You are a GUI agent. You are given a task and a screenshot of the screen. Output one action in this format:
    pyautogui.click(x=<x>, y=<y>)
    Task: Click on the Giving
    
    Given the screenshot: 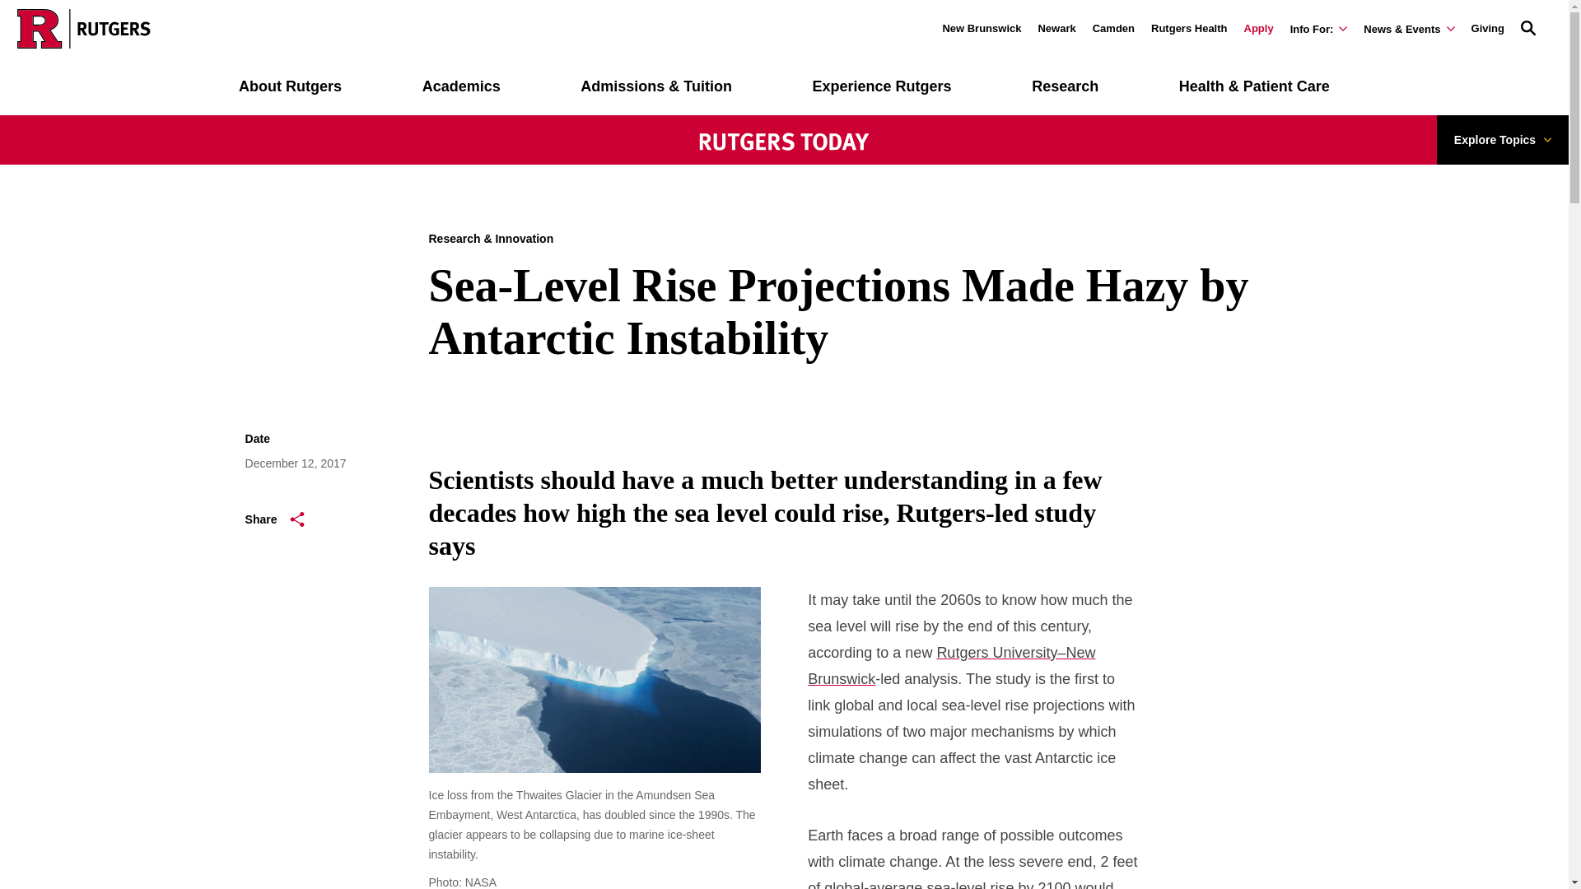 What is the action you would take?
    pyautogui.click(x=1488, y=28)
    